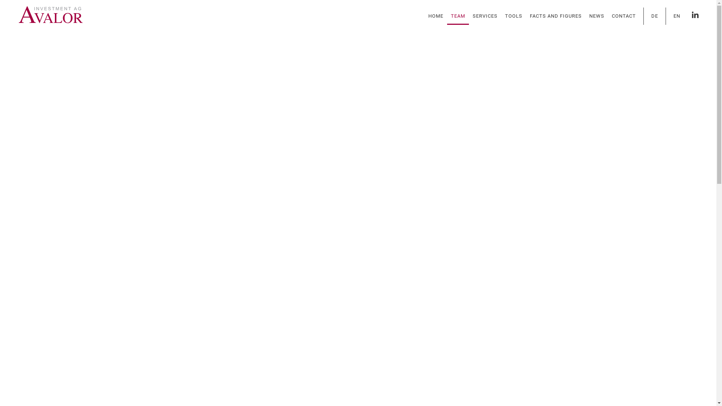 The width and height of the screenshot is (722, 406). Describe the element at coordinates (677, 16) in the screenshot. I see `EN` at that location.